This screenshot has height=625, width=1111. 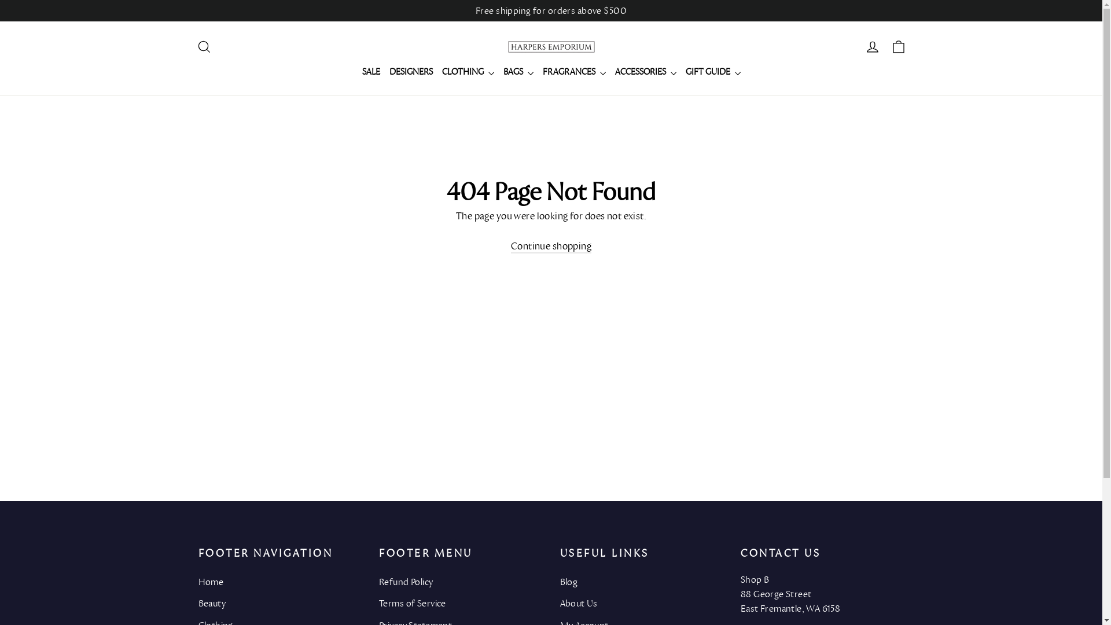 I want to click on Refund Policy, so click(x=461, y=582).